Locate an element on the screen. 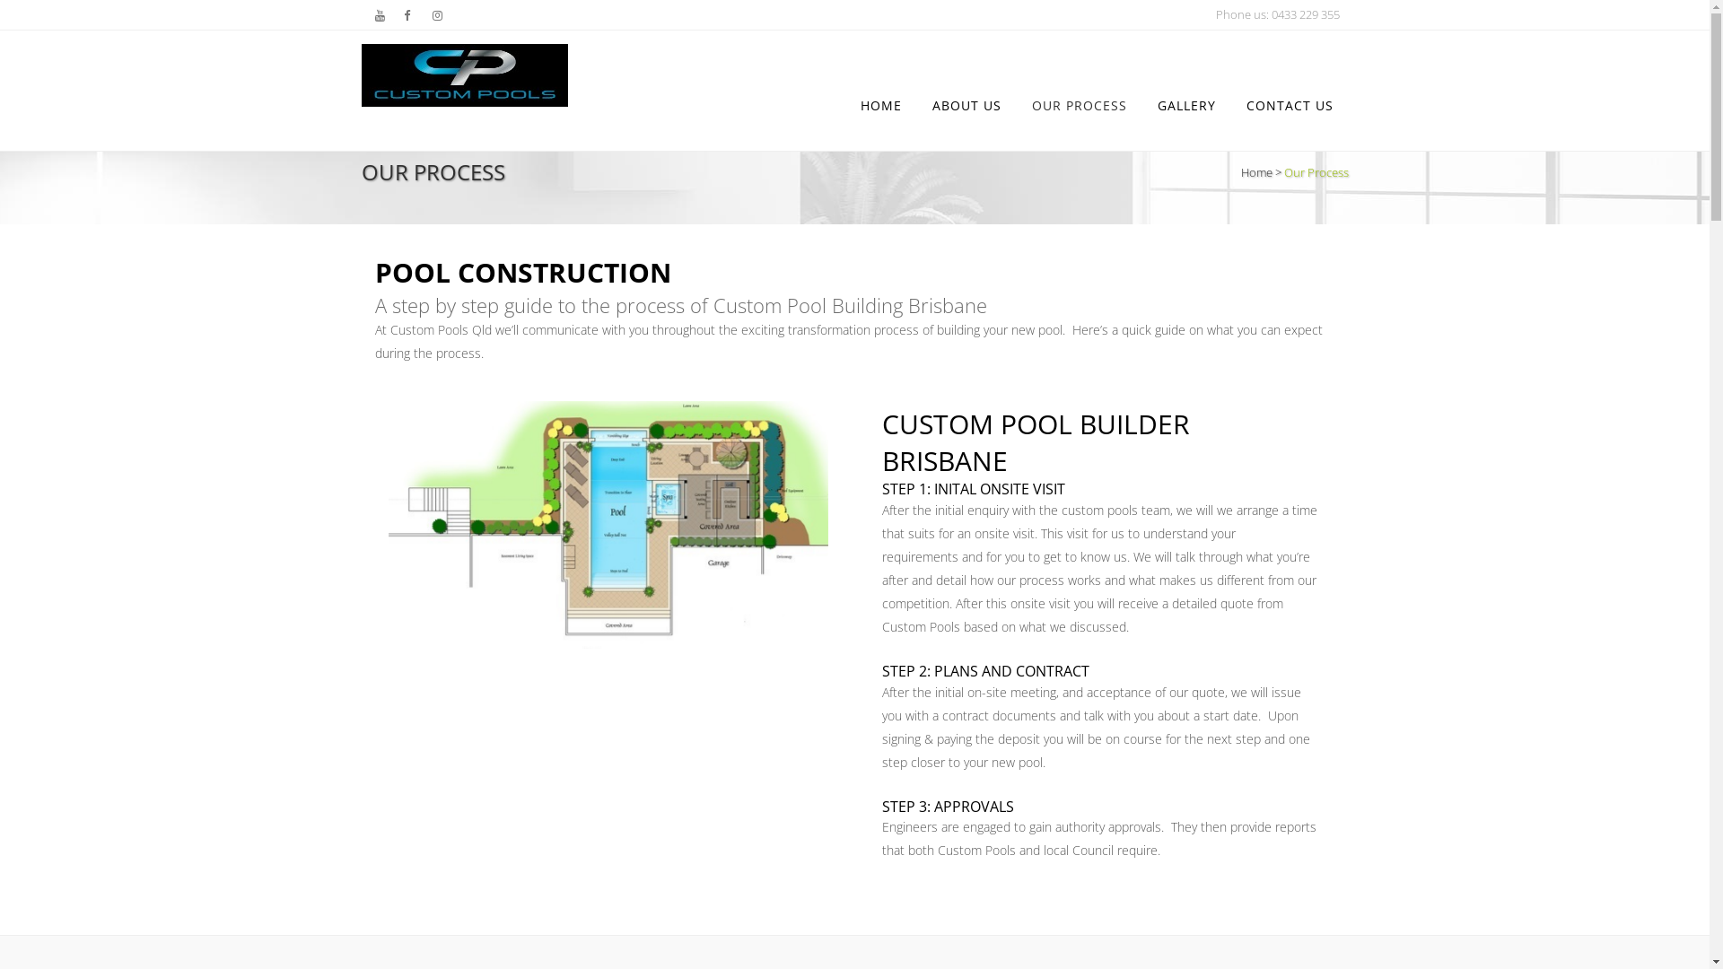 The width and height of the screenshot is (1723, 969). ABOUT US is located at coordinates (967, 106).